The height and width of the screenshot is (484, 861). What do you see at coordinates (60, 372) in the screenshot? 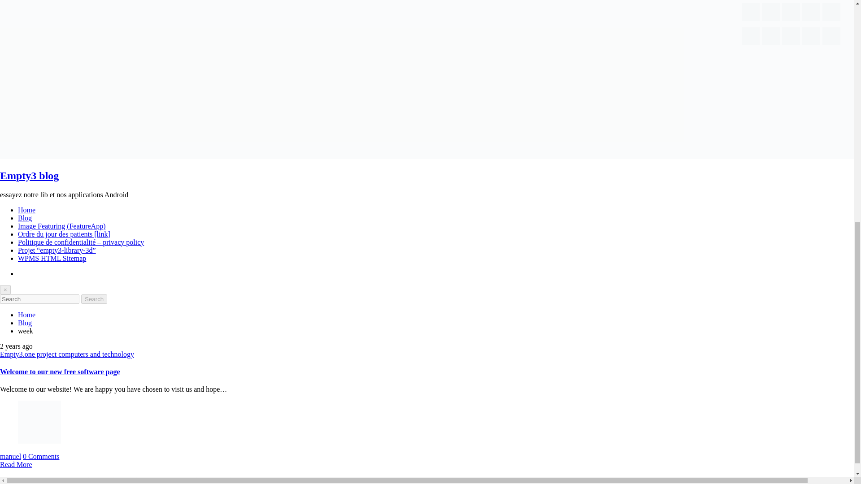
I see `Welcome to our new free software page` at bounding box center [60, 372].